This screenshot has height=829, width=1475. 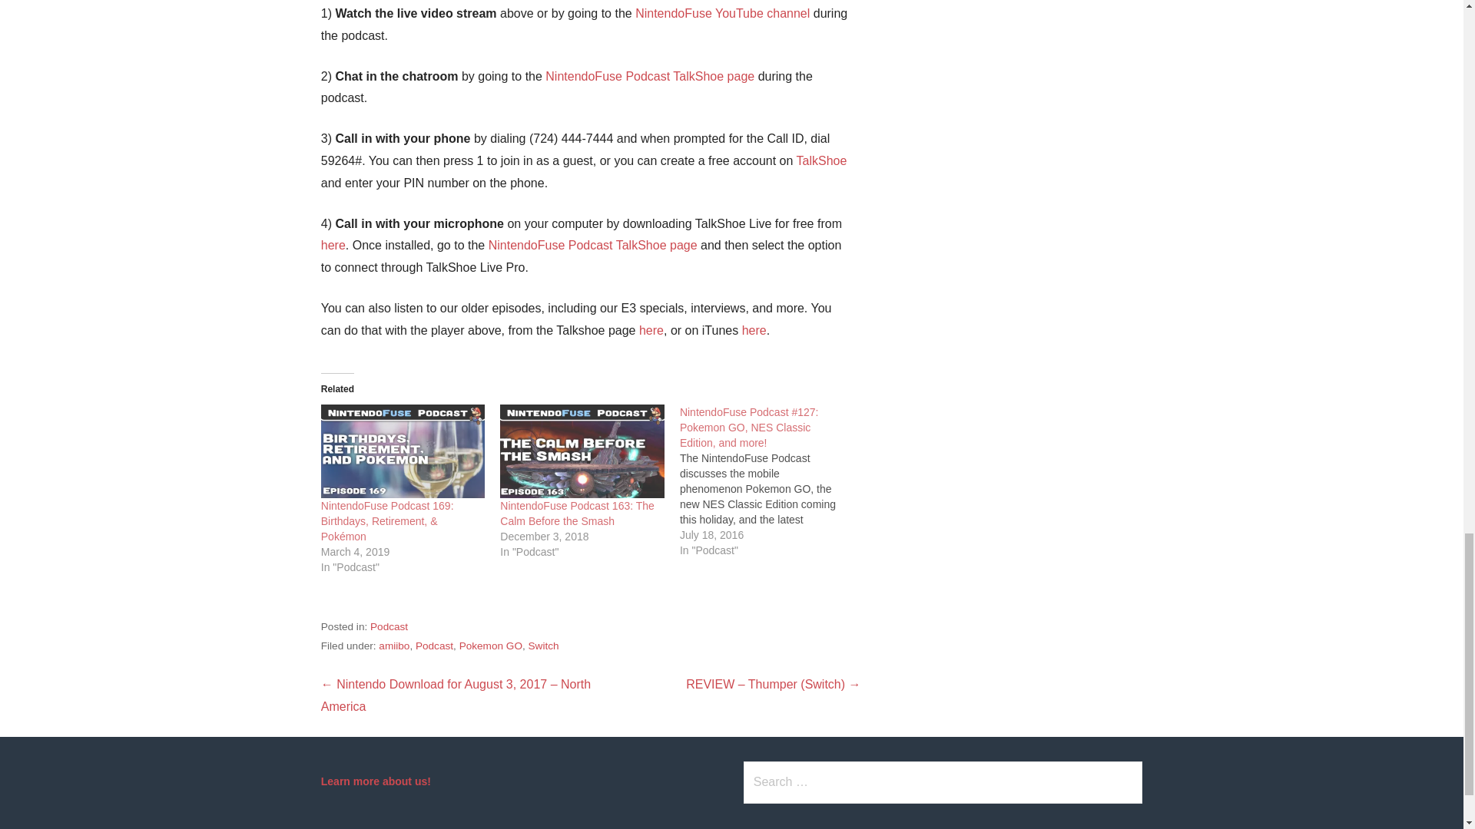 What do you see at coordinates (650, 76) in the screenshot?
I see `NintendoFuse Podcast TalkShoe page` at bounding box center [650, 76].